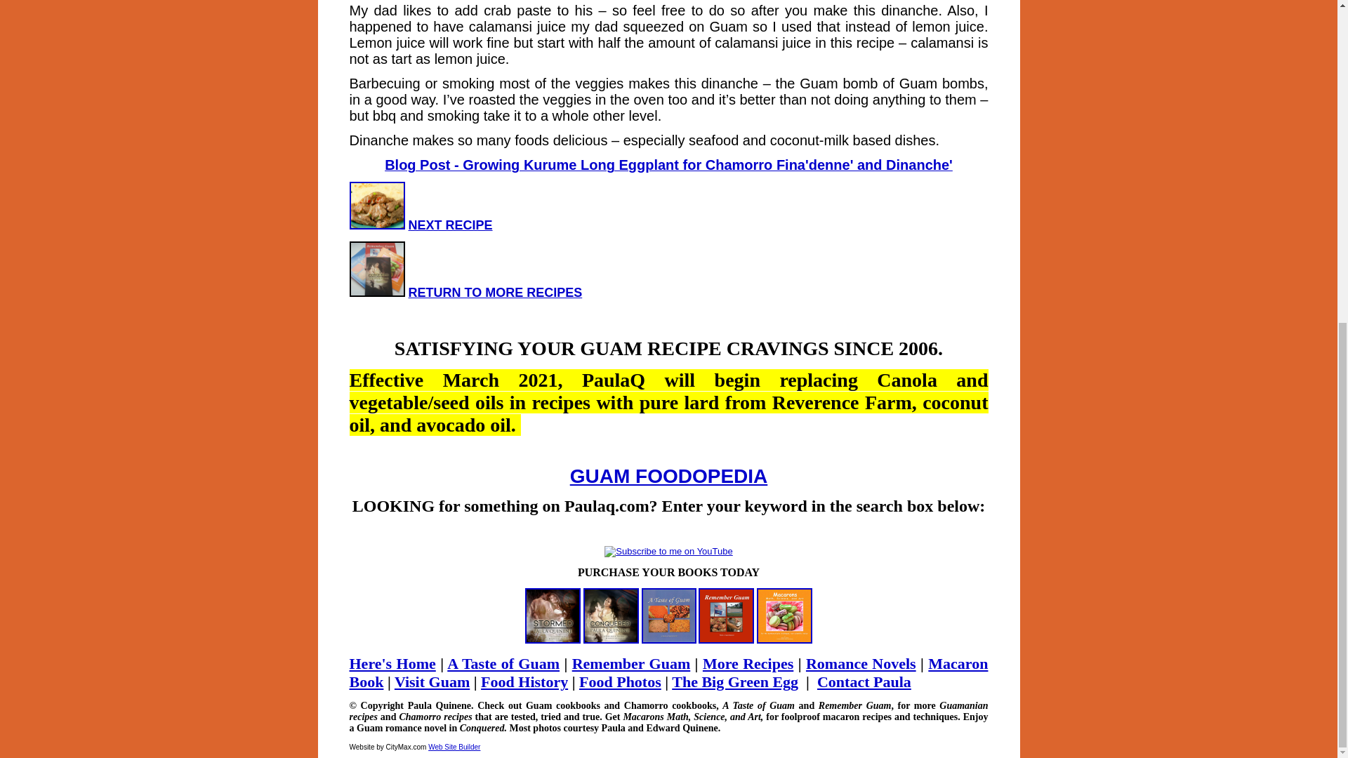 The height and width of the screenshot is (758, 1348). What do you see at coordinates (669, 476) in the screenshot?
I see `GUAM FOODOPEDIA` at bounding box center [669, 476].